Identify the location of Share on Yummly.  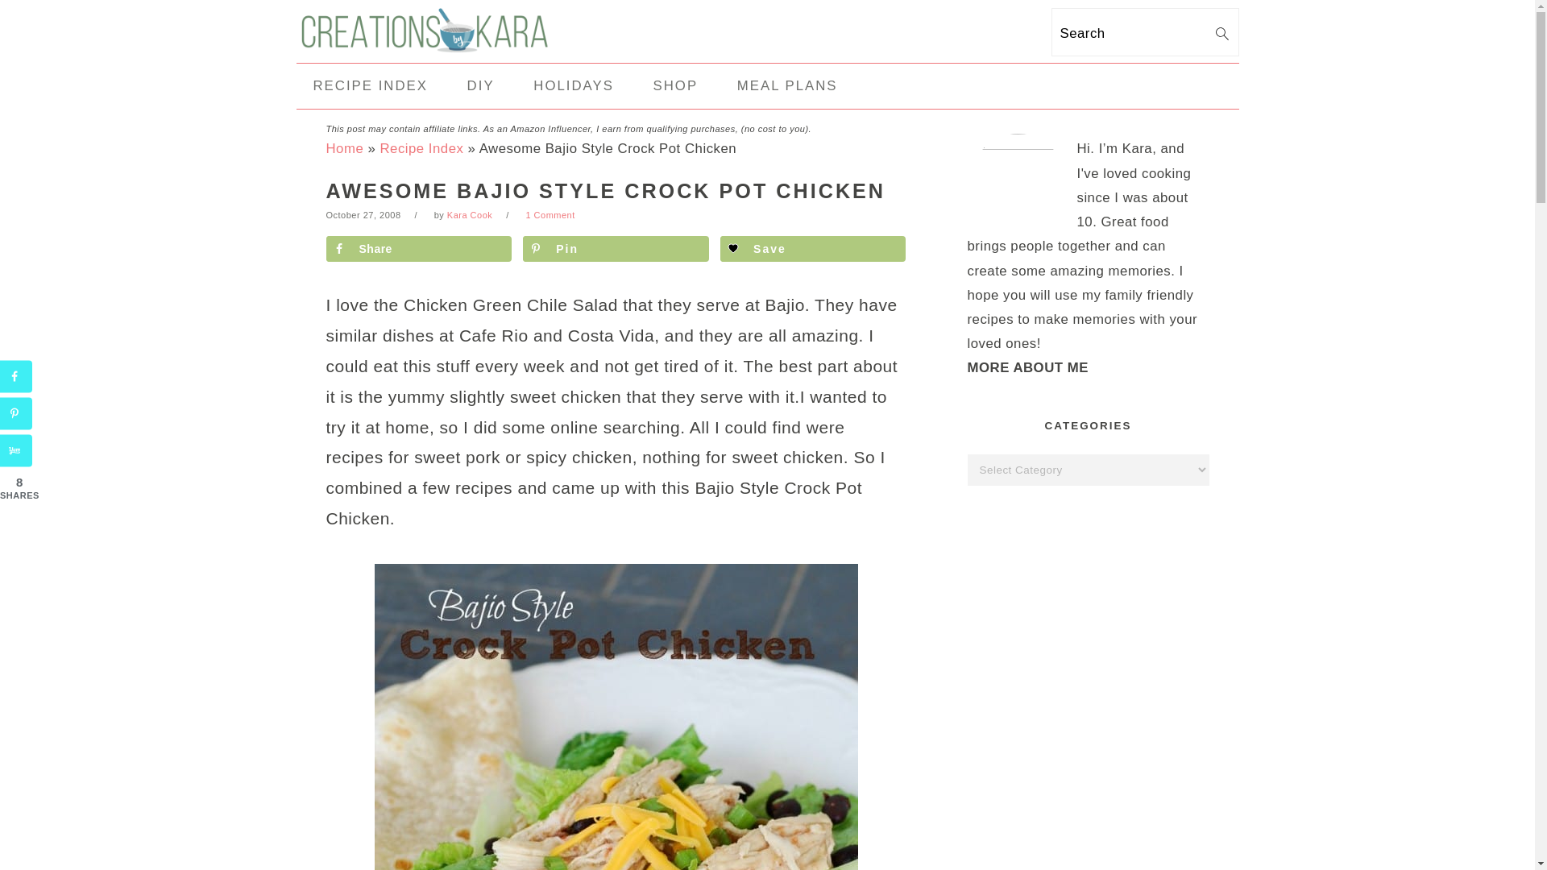
(16, 451).